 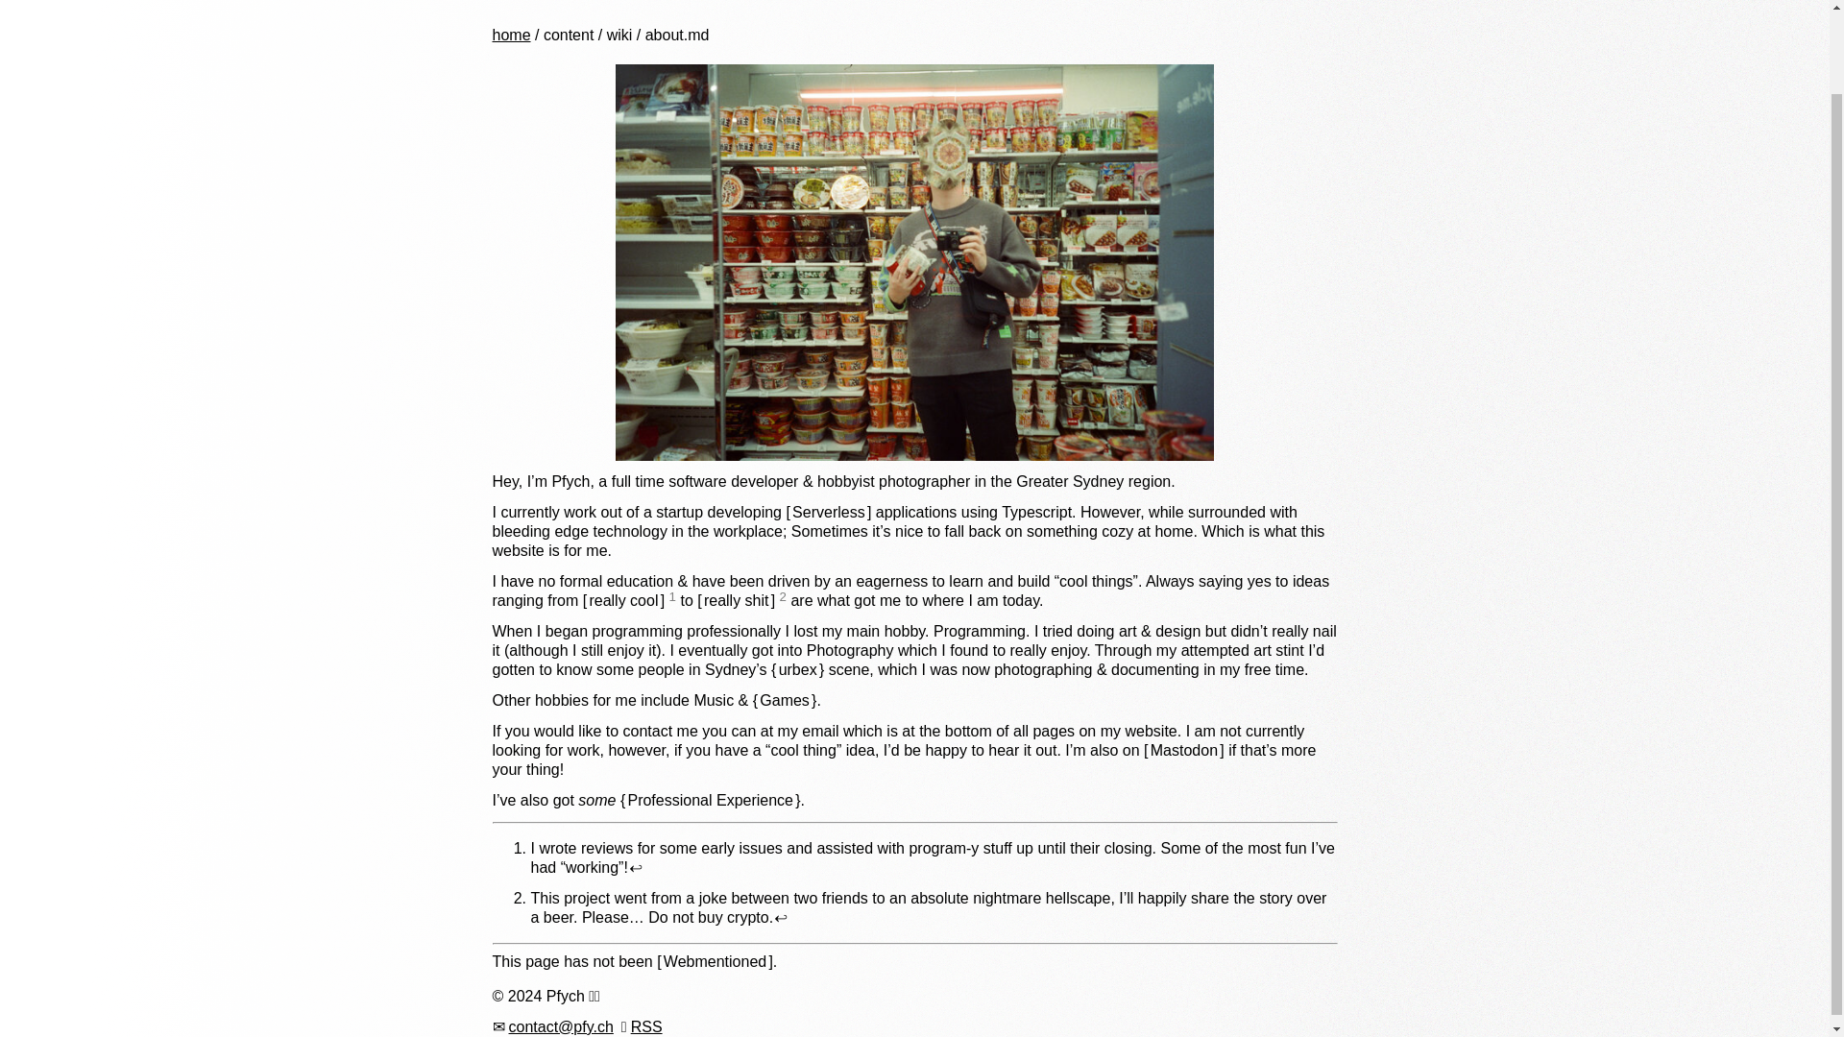 I want to click on really cool, so click(x=624, y=599).